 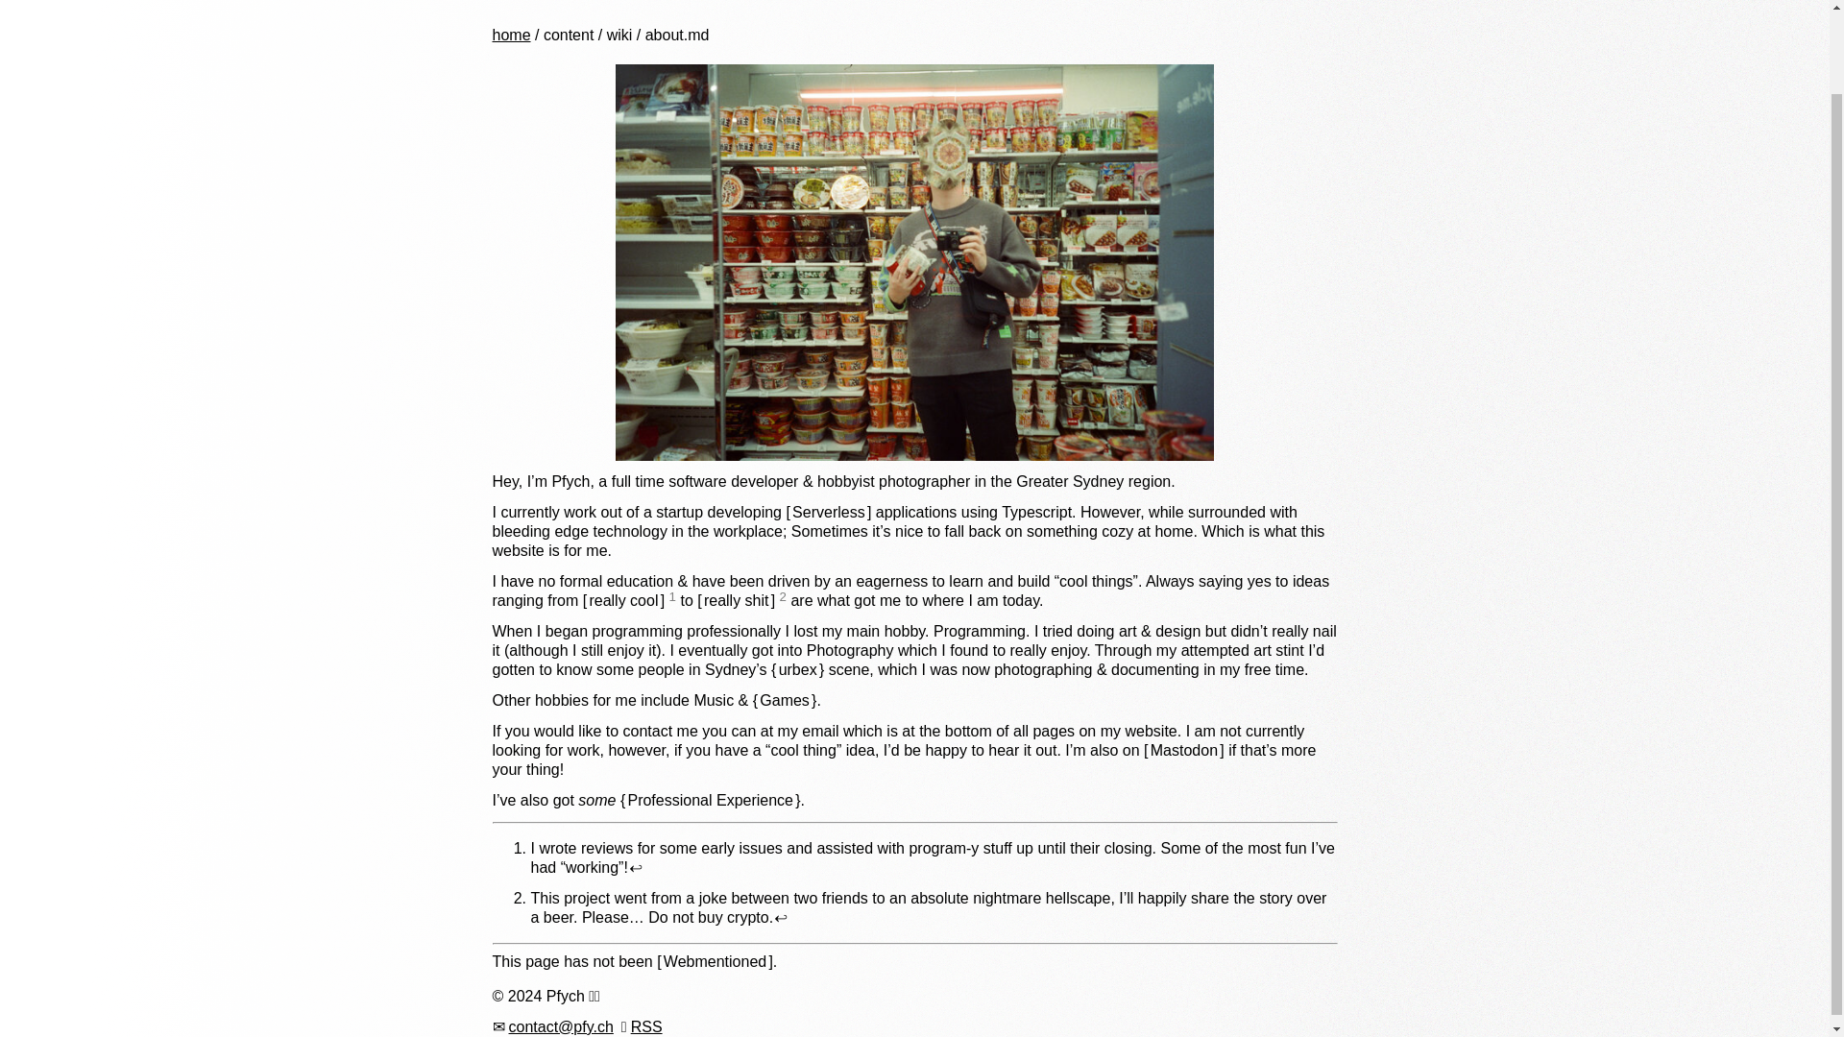 I want to click on really cool, so click(x=624, y=599).